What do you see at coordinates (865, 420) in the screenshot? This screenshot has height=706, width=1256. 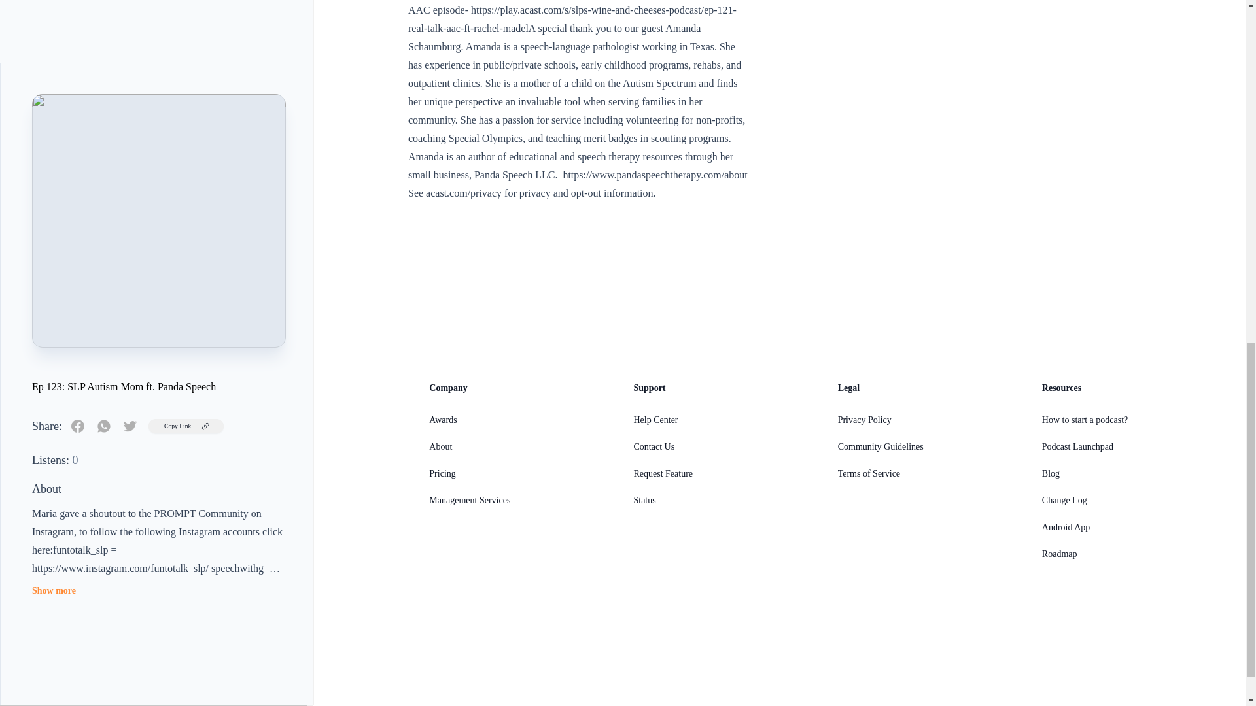 I see `Privacy Policy` at bounding box center [865, 420].